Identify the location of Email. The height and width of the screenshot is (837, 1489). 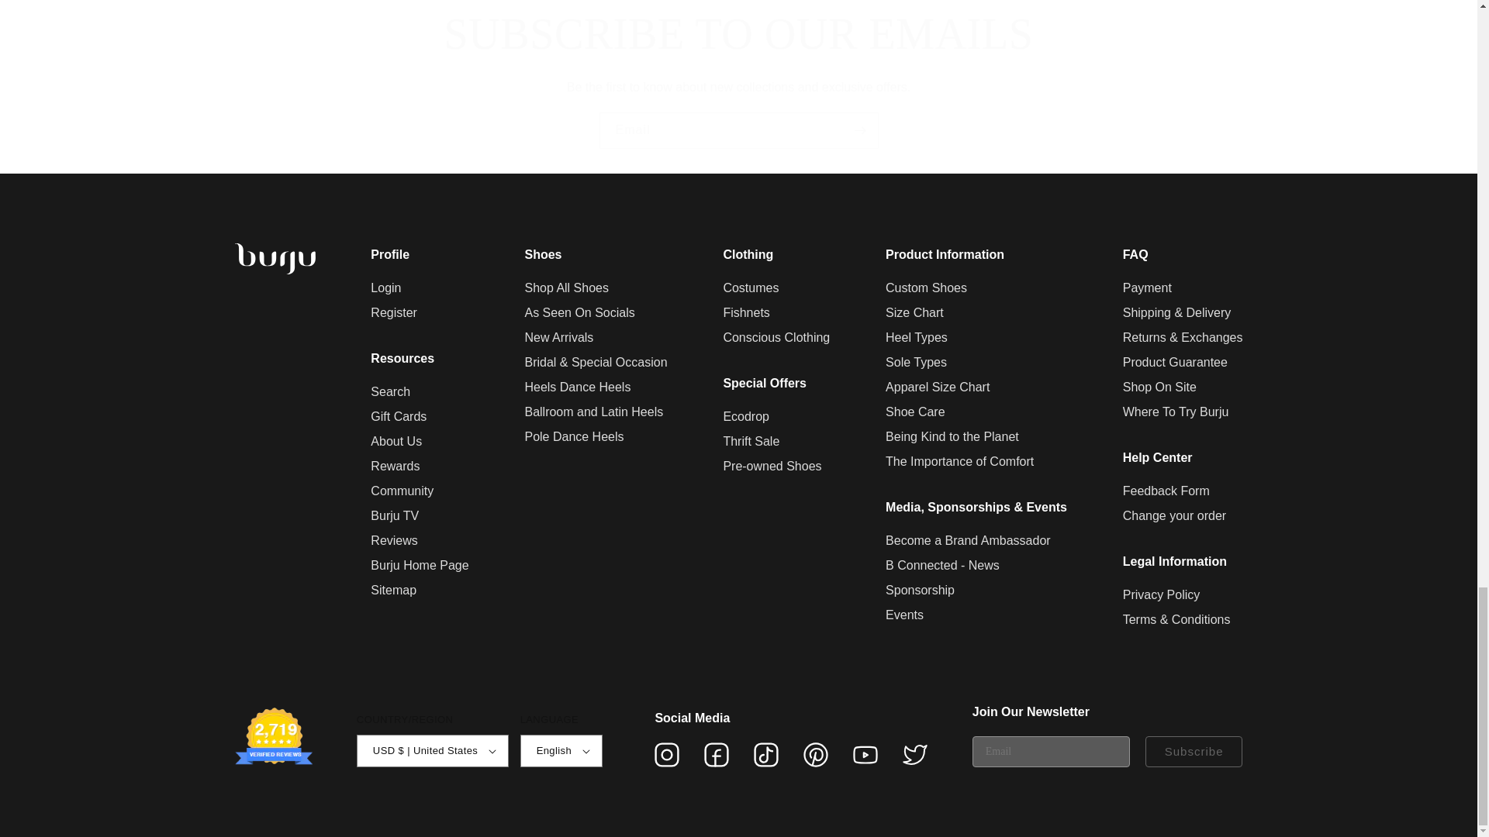
(738, 130).